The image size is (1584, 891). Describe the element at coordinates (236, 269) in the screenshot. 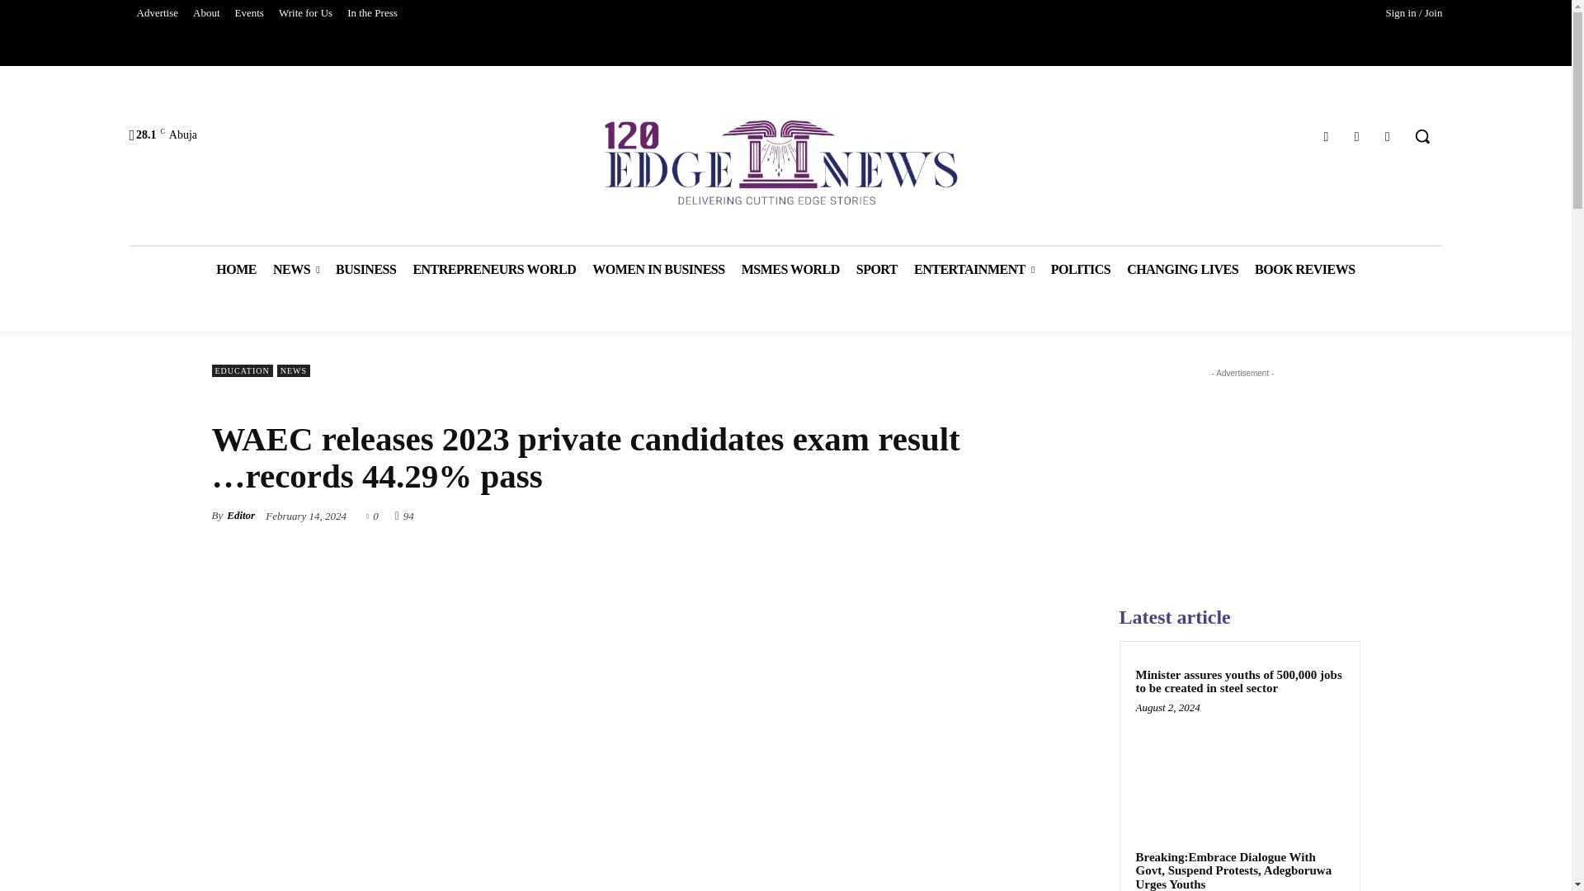

I see `HOME` at that location.